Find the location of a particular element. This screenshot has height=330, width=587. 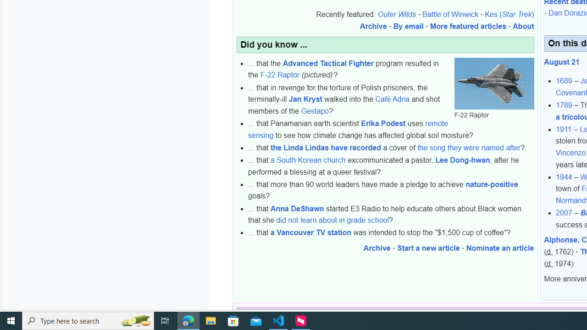

did not learn about in grade school is located at coordinates (332, 220).